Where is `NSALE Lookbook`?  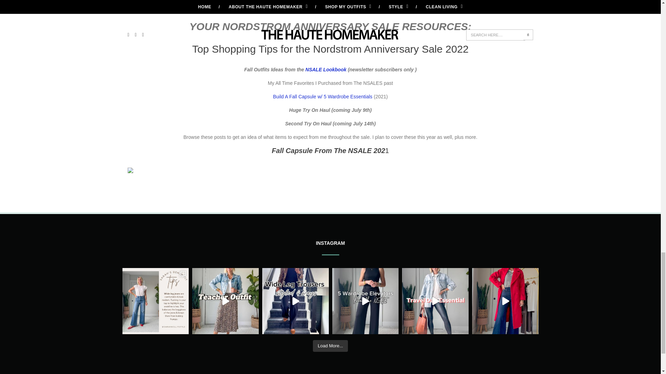 NSALE Lookbook is located at coordinates (326, 70).